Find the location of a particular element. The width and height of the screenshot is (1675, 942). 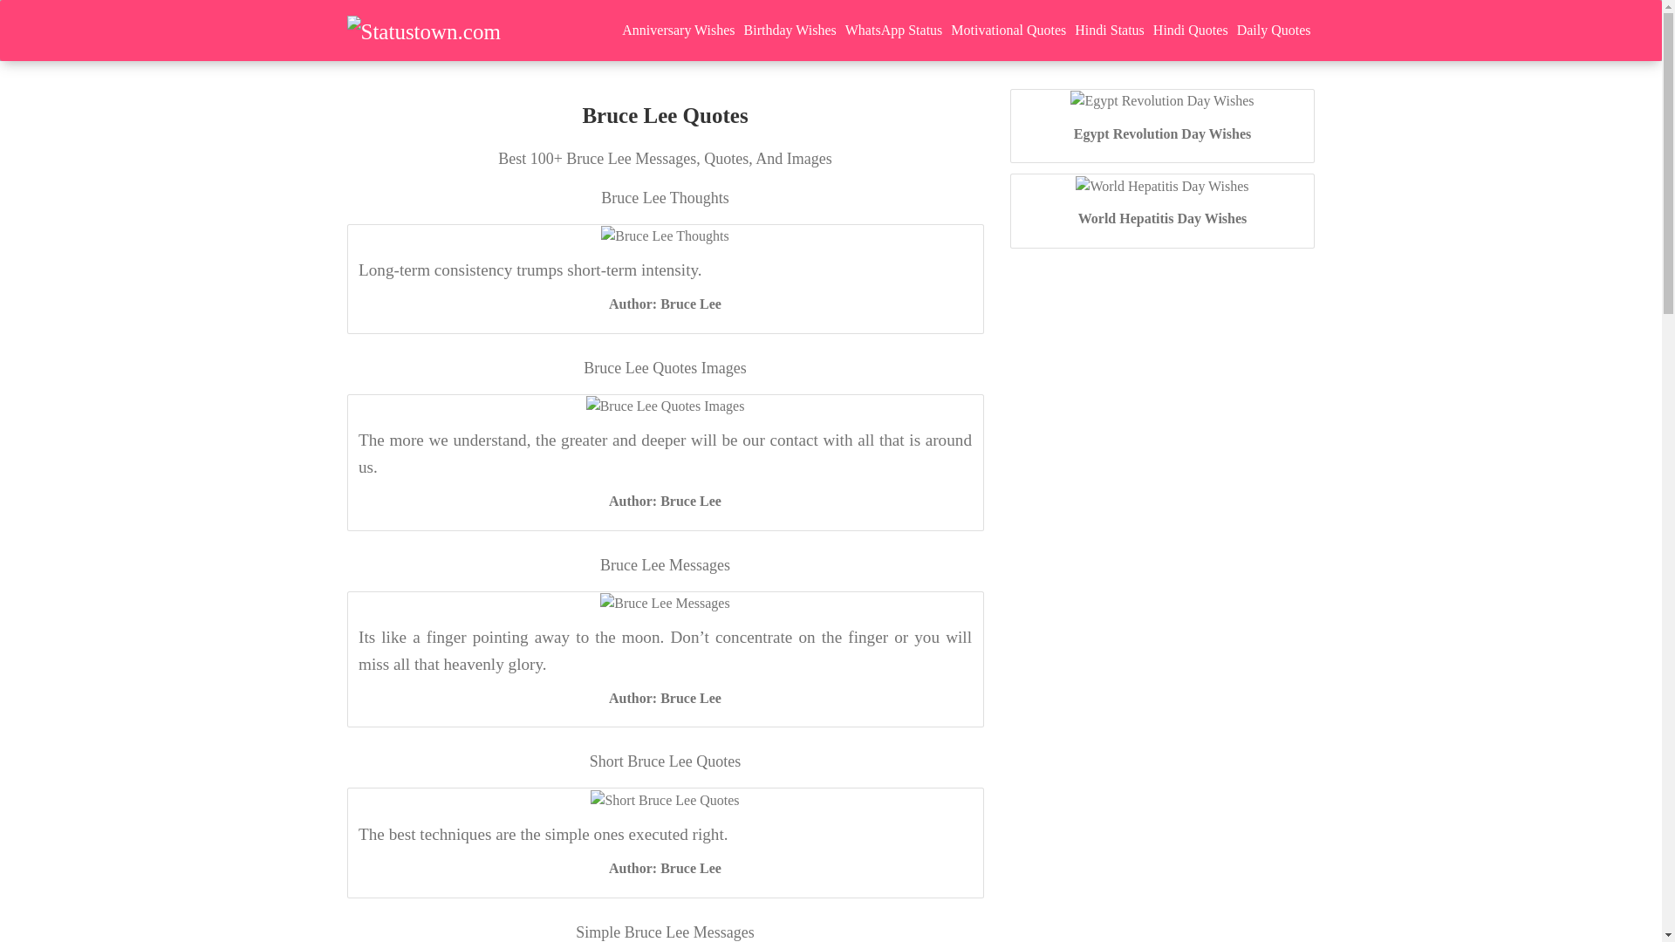

Motivational Quotes is located at coordinates (1008, 30).